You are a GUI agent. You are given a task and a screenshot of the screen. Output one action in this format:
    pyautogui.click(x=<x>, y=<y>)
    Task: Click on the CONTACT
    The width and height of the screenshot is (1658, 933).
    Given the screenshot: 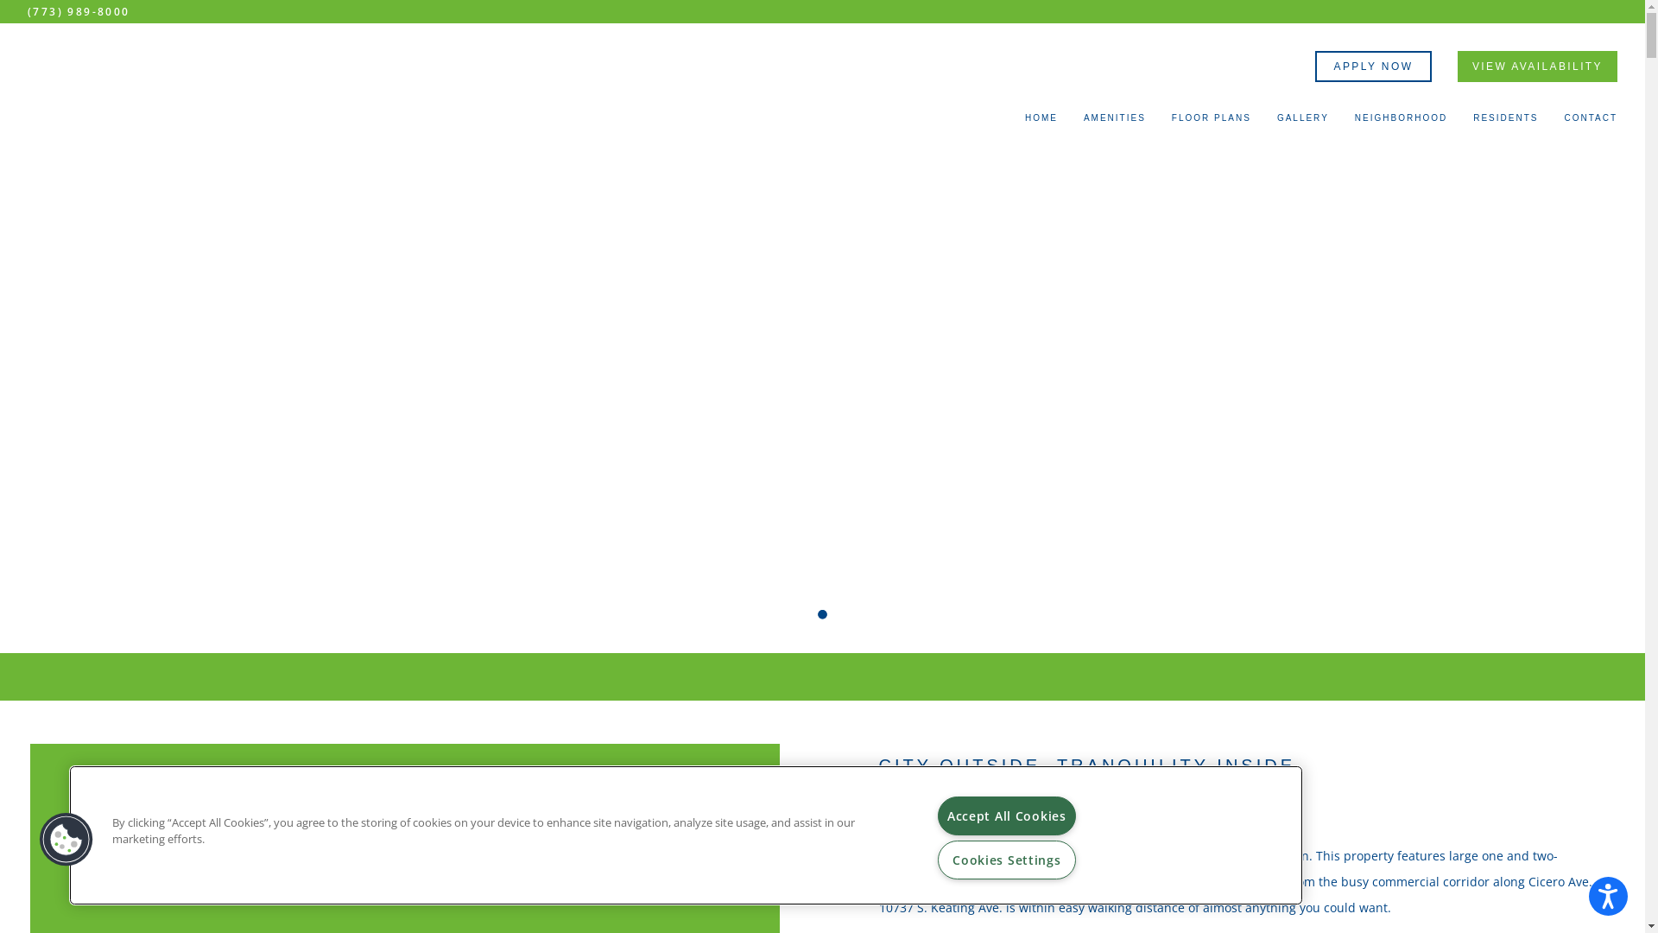 What is the action you would take?
    pyautogui.click(x=1591, y=123)
    